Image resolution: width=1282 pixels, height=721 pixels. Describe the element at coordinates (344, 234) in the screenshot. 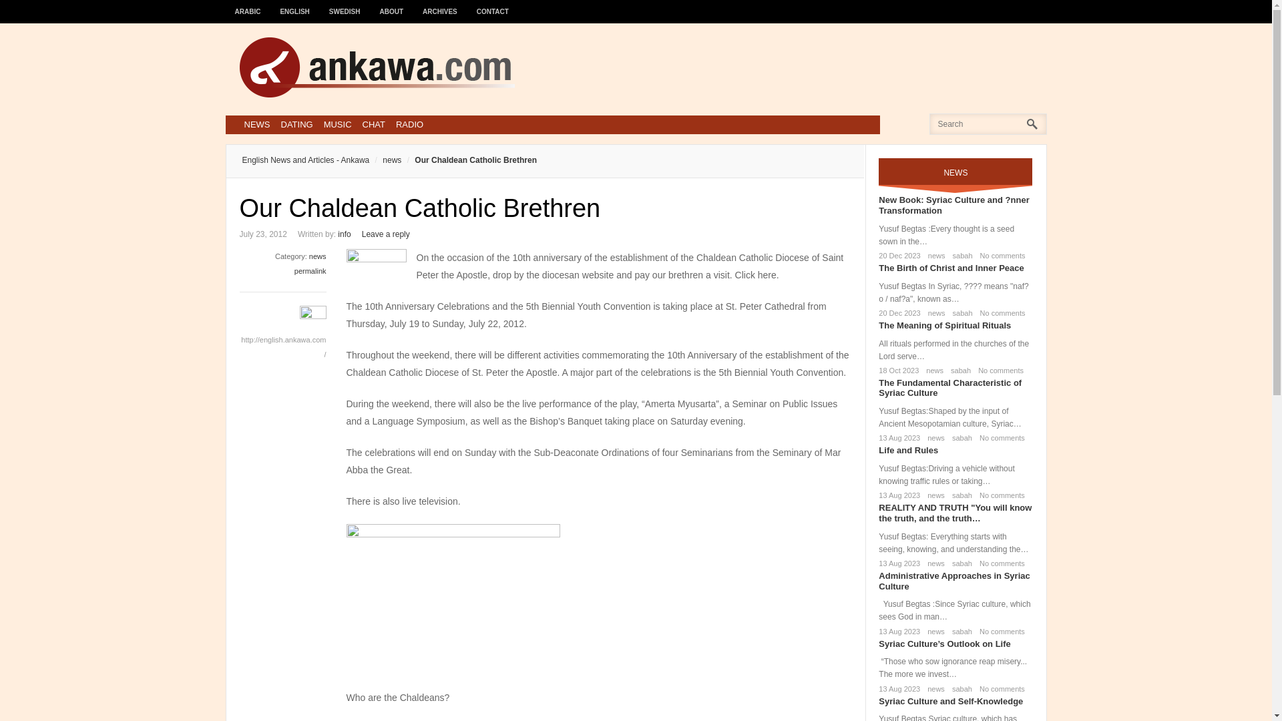

I see `info` at that location.